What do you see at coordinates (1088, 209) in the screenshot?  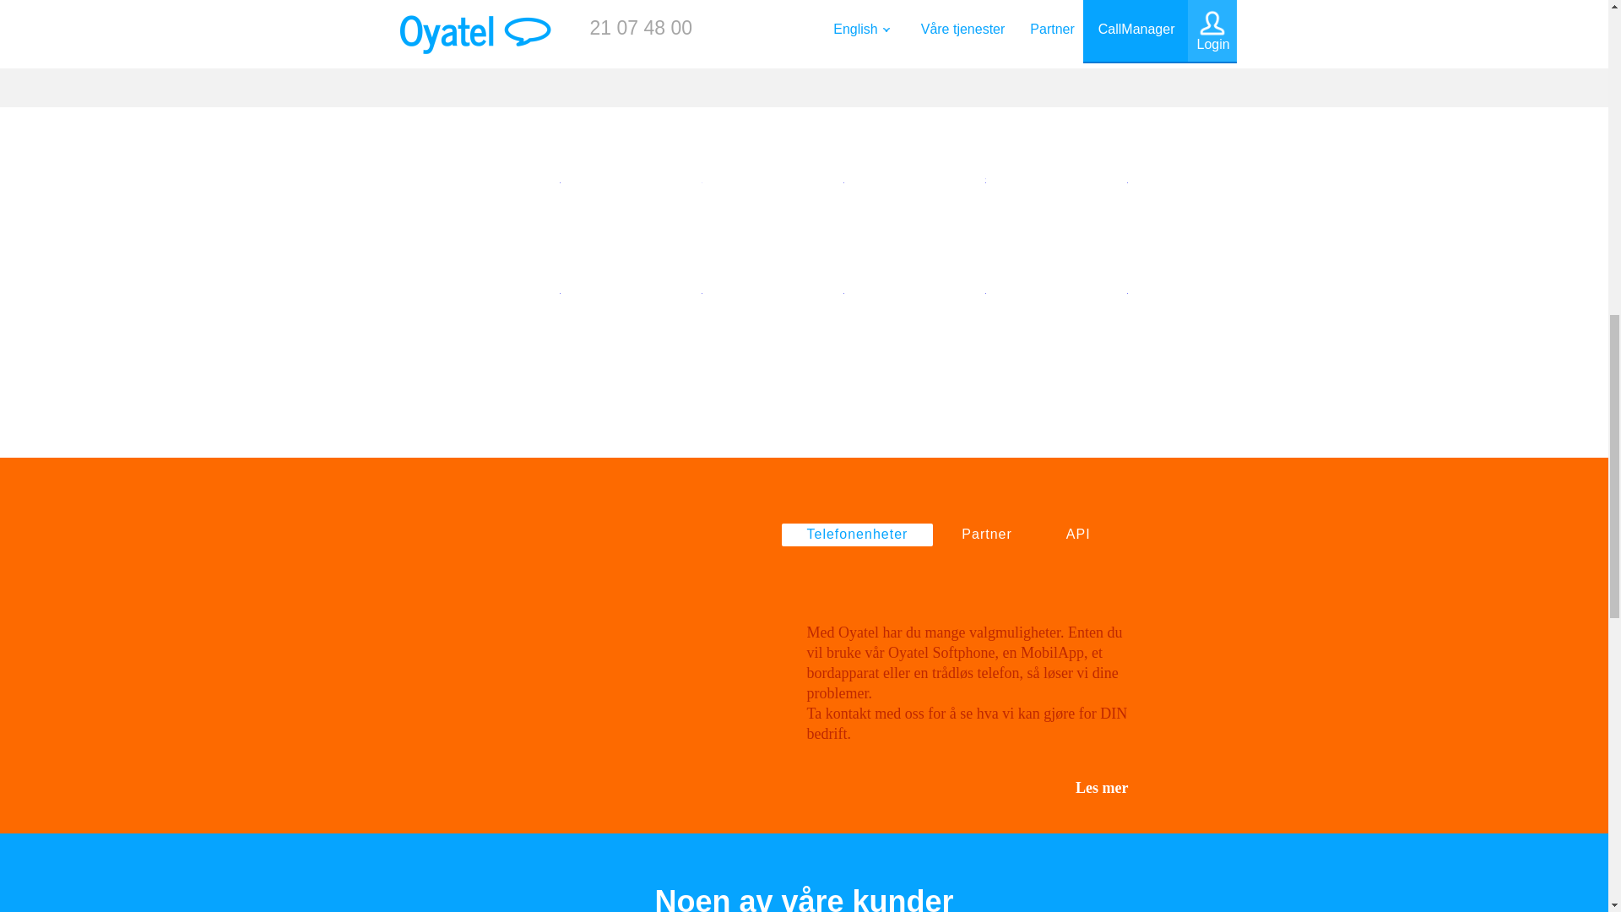 I see `5` at bounding box center [1088, 209].